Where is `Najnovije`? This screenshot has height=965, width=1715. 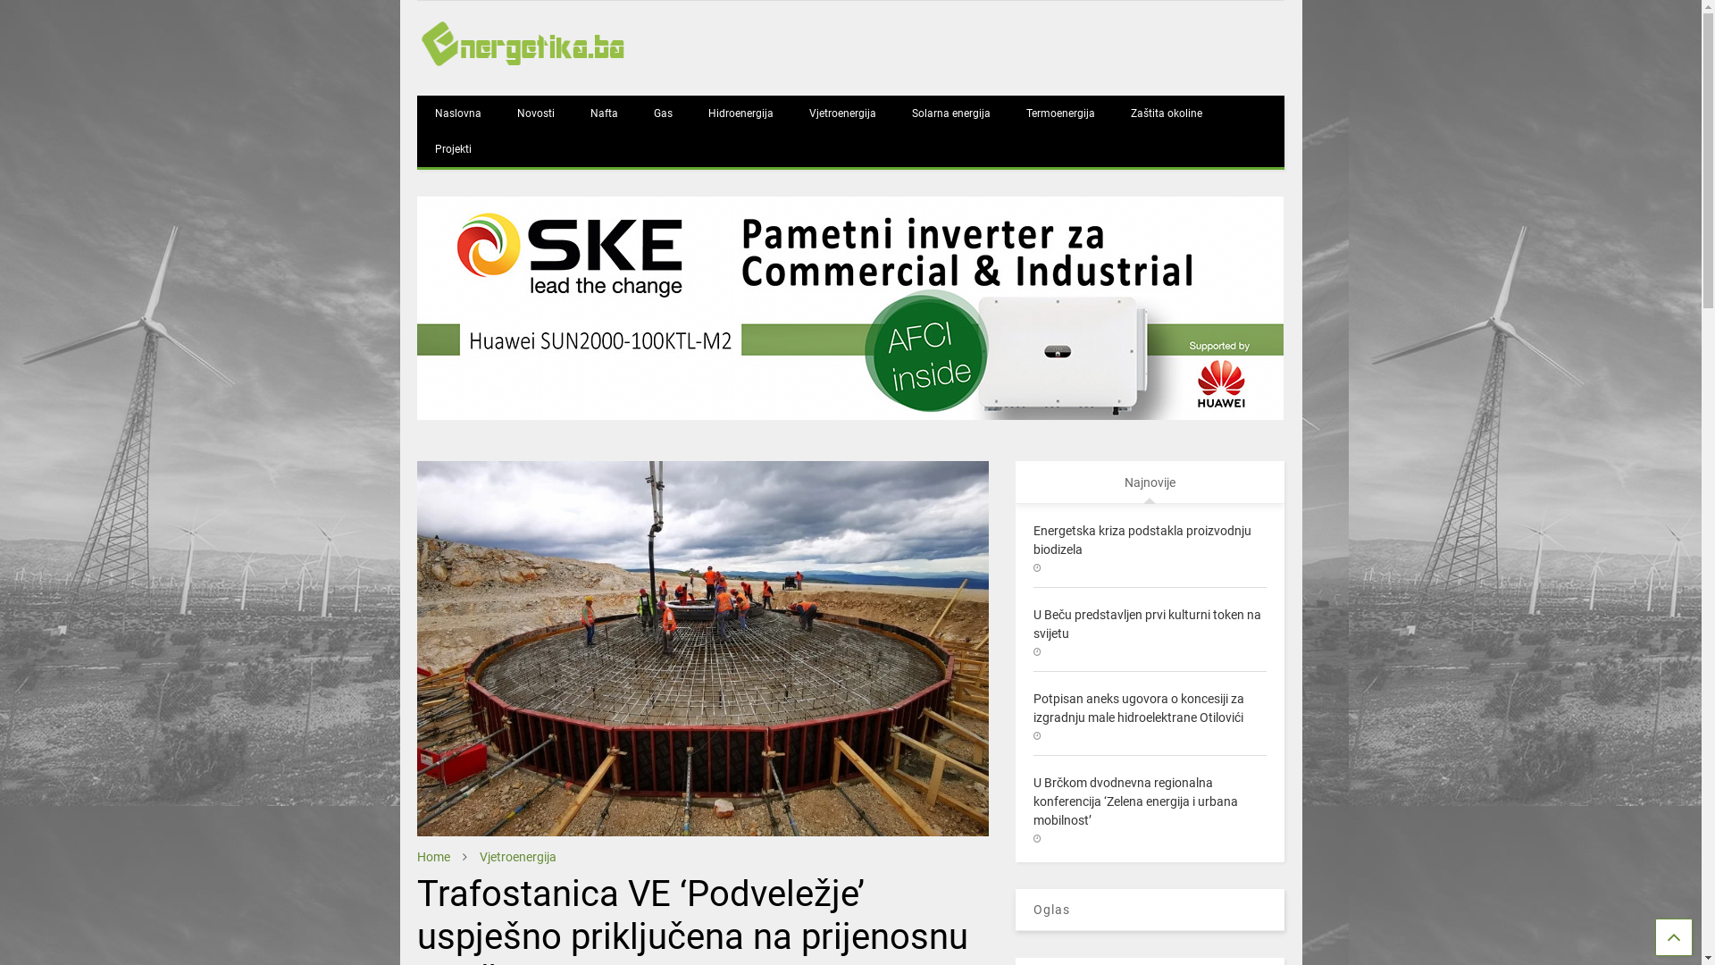
Najnovije is located at coordinates (1150, 482).